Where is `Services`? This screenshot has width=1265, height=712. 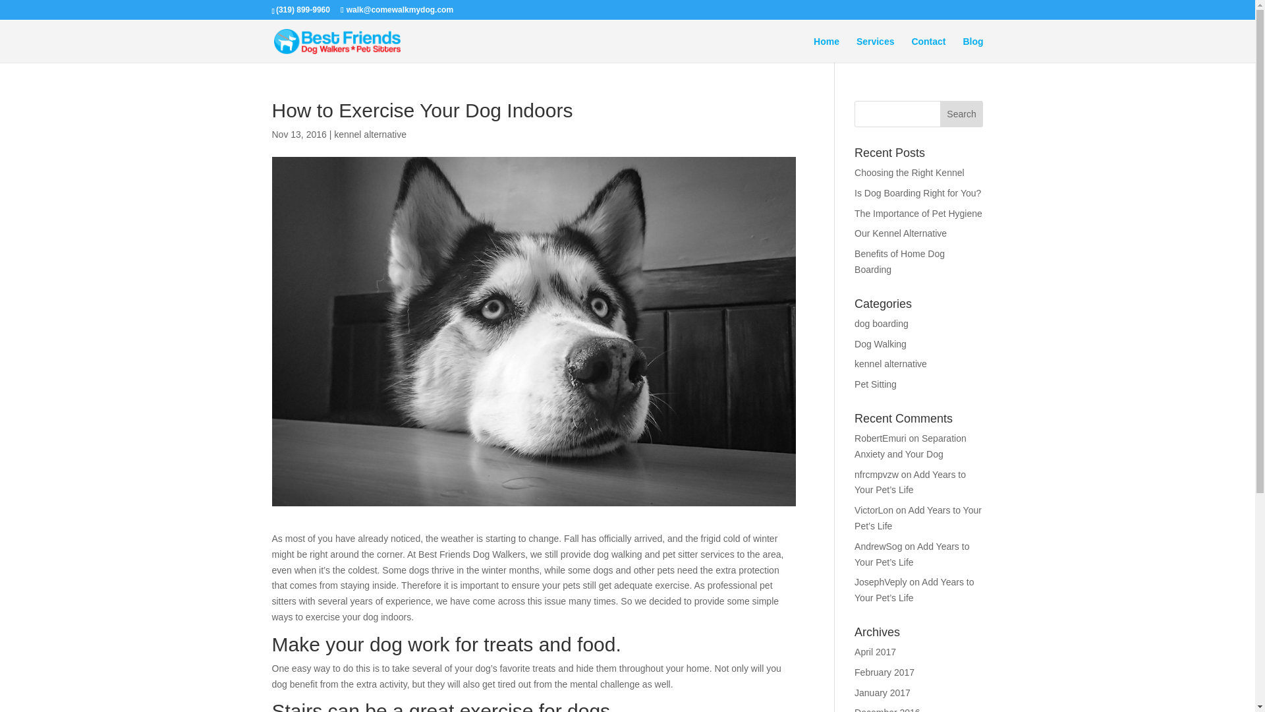 Services is located at coordinates (875, 50).